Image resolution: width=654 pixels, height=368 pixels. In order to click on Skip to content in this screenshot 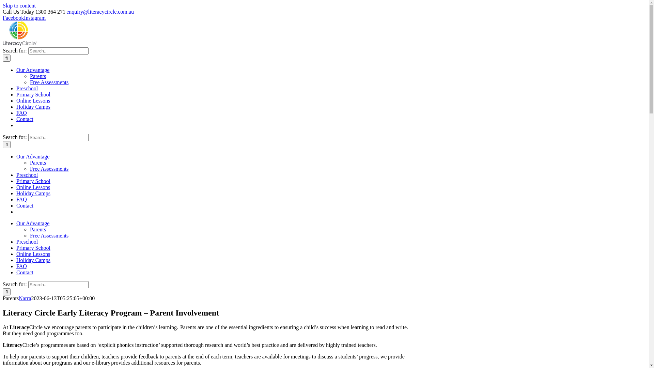, I will do `click(19, 5)`.